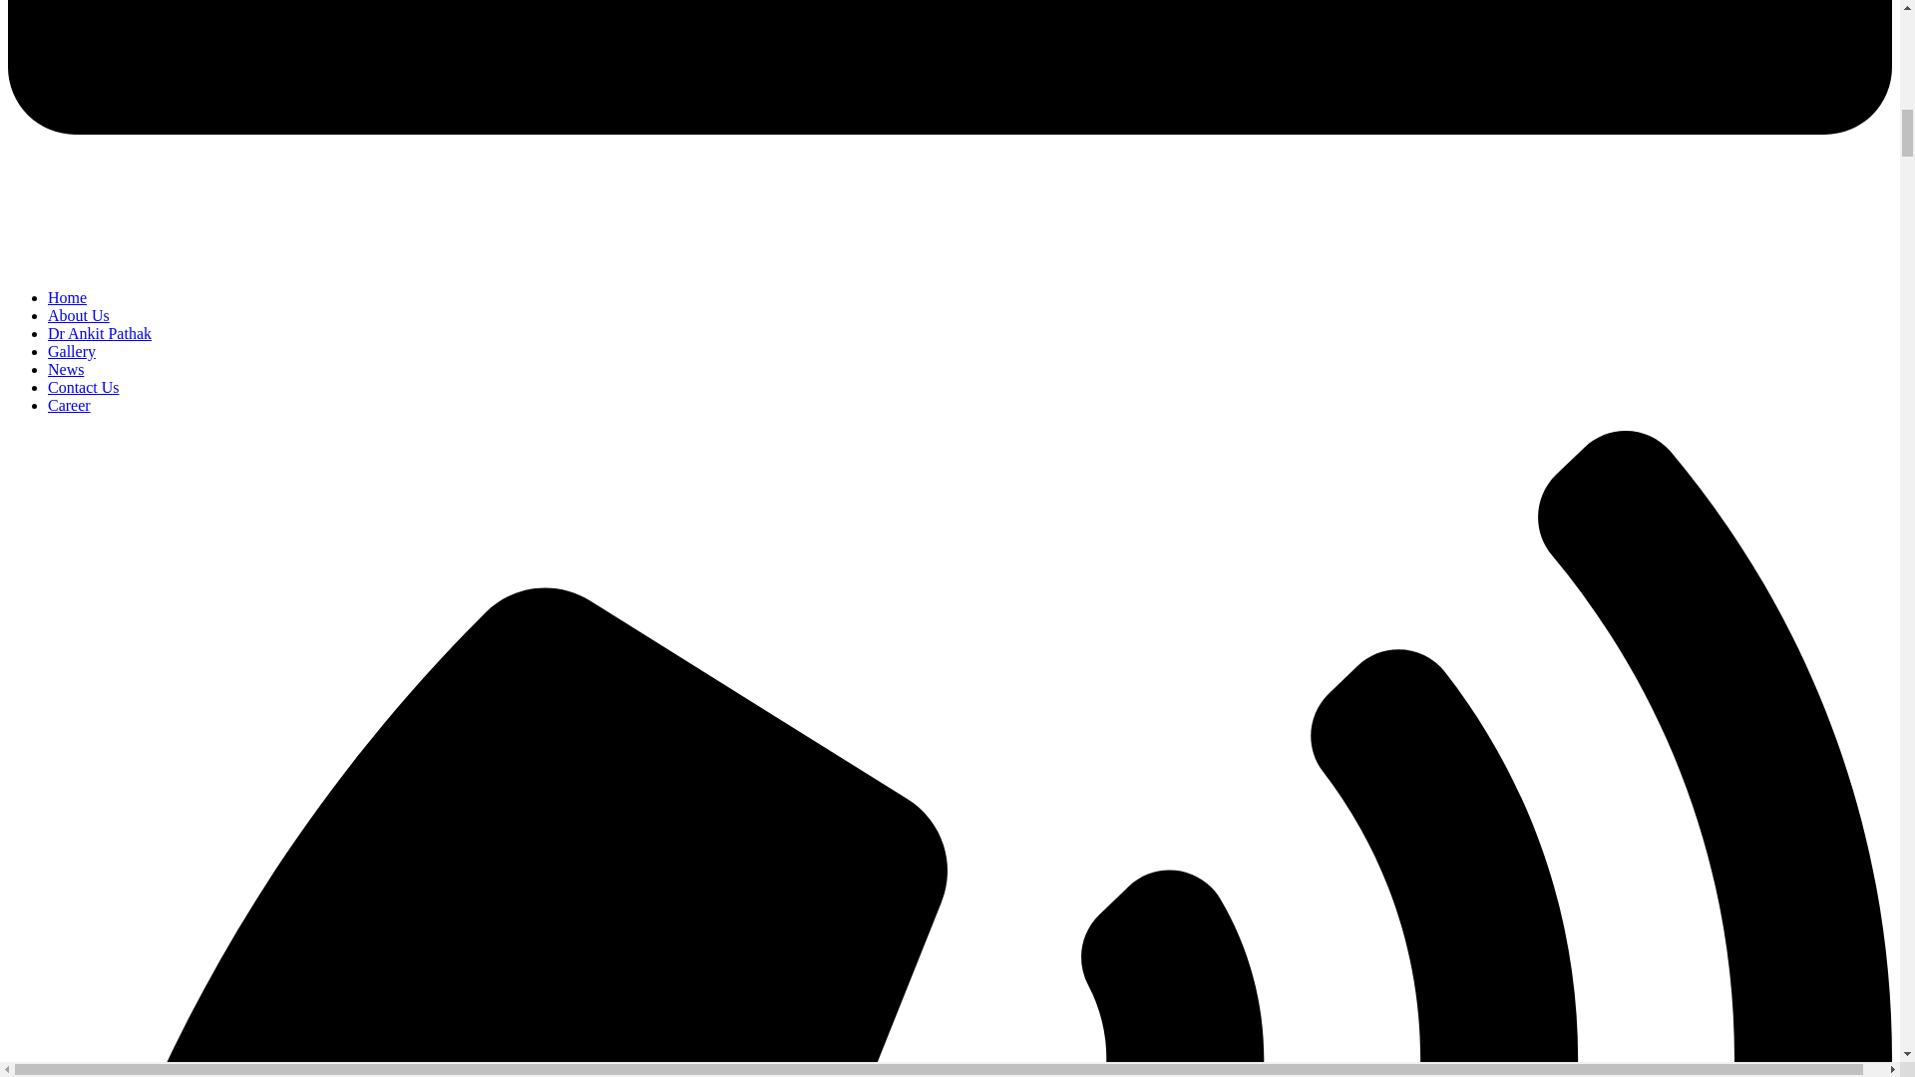 The image size is (1915, 1077). Describe the element at coordinates (78, 315) in the screenshot. I see `About Us` at that location.